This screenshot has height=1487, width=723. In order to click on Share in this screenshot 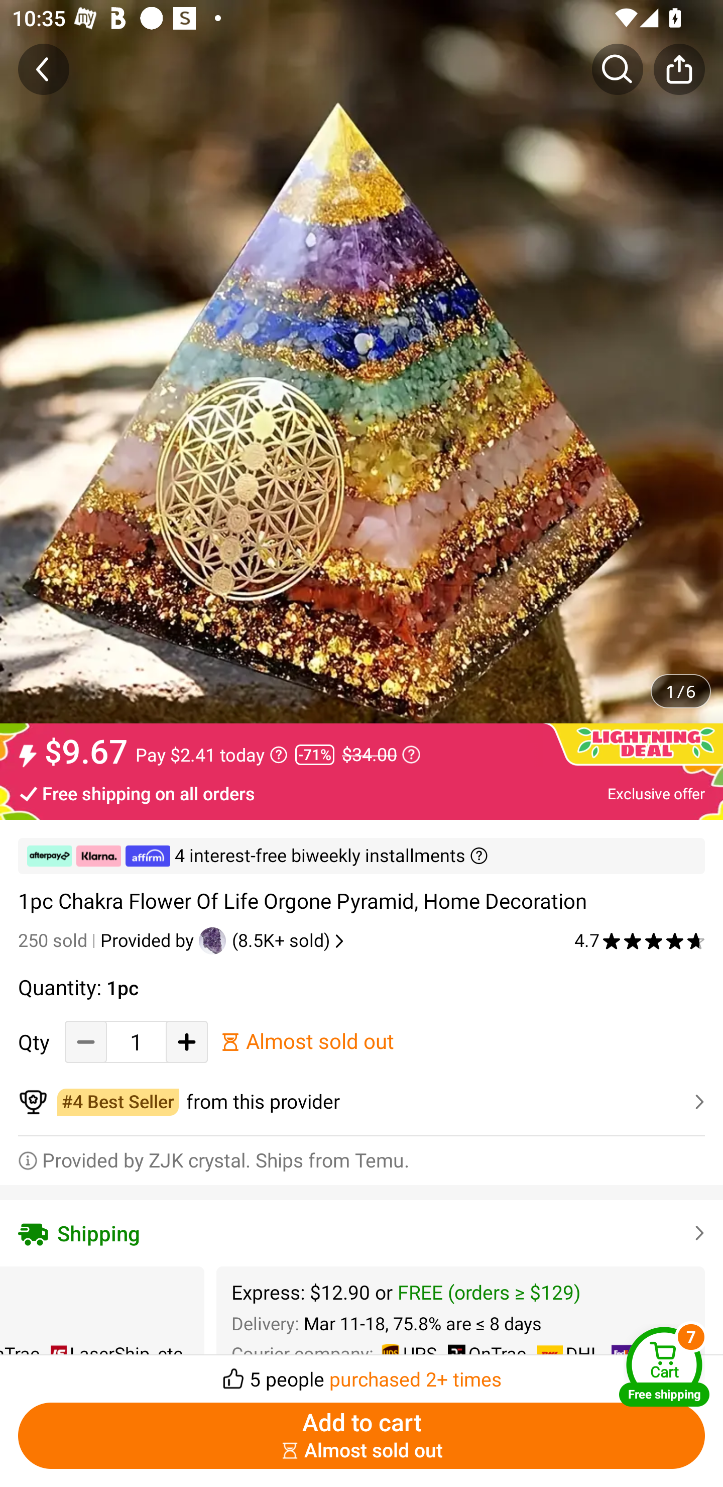, I will do `click(679, 69)`.